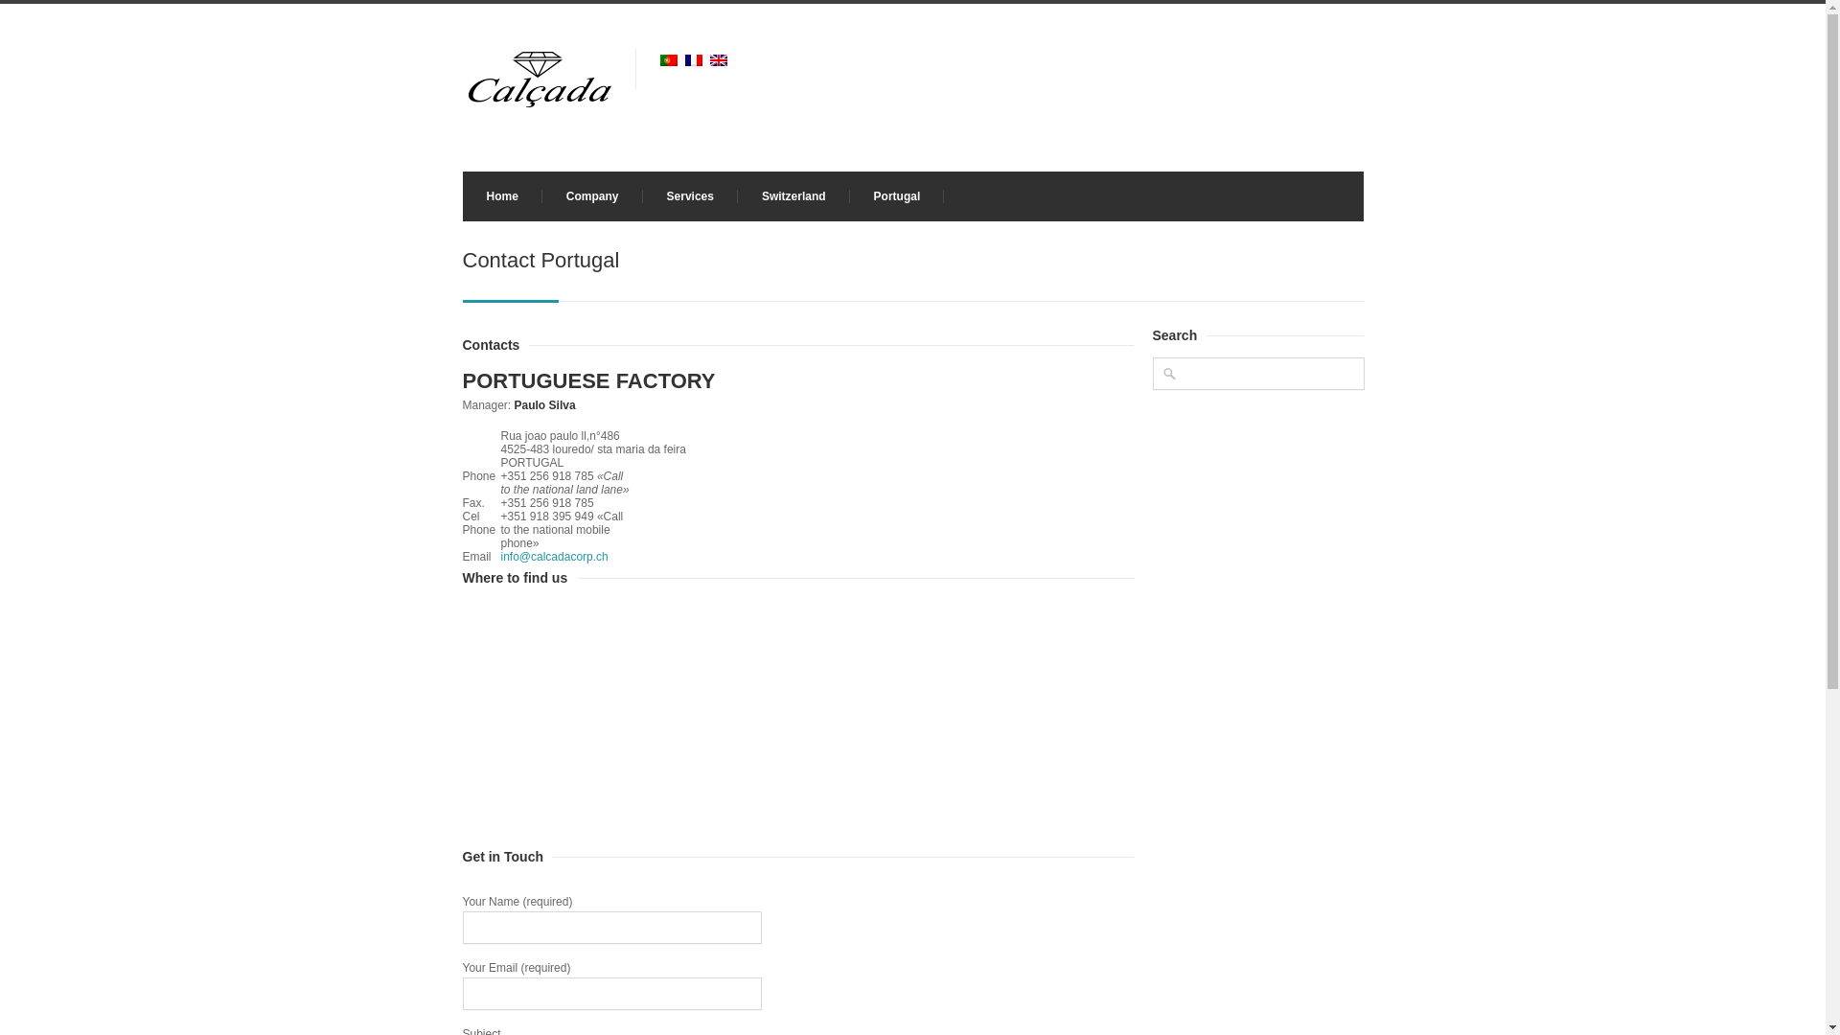 This screenshot has height=1035, width=1840. What do you see at coordinates (502, 196) in the screenshot?
I see `Home` at bounding box center [502, 196].